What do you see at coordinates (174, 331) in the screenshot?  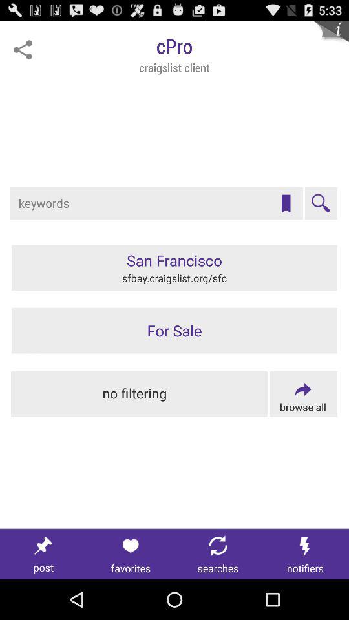 I see `switch for sale option` at bounding box center [174, 331].